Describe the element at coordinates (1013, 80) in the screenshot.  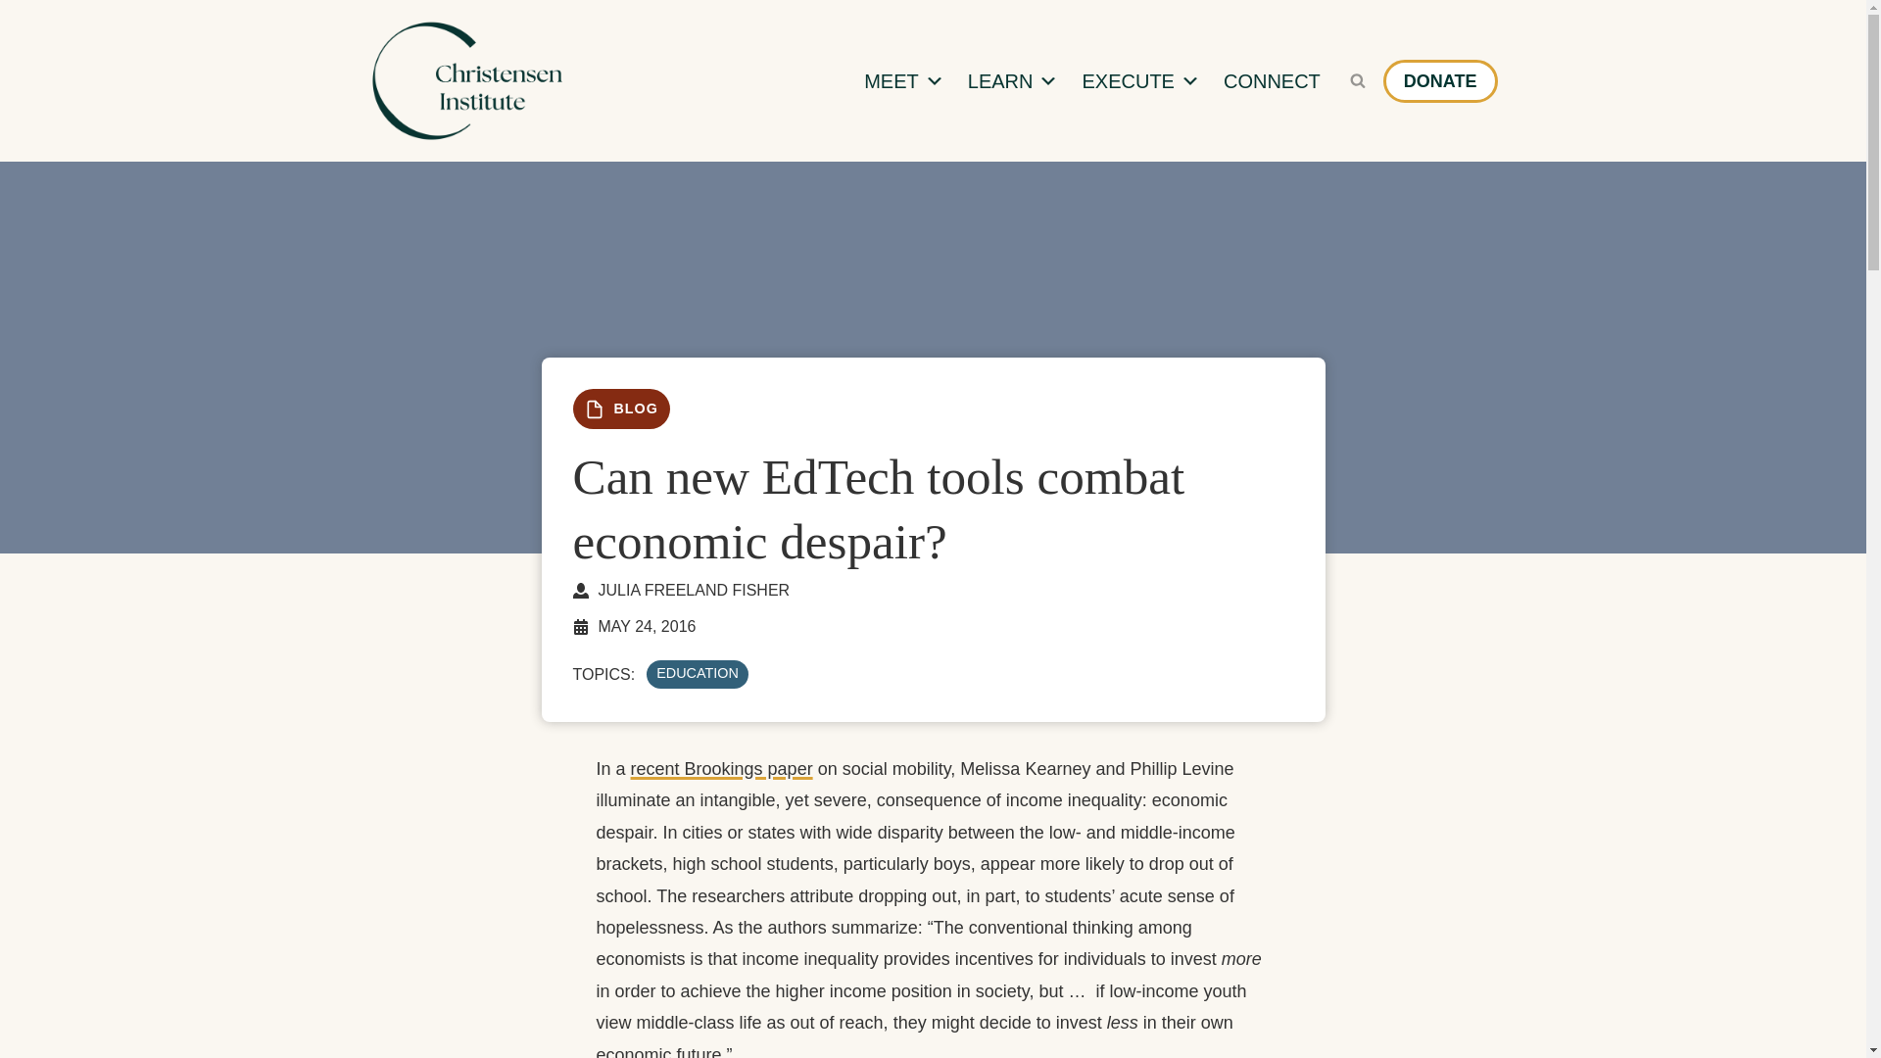
I see `LEARN` at that location.